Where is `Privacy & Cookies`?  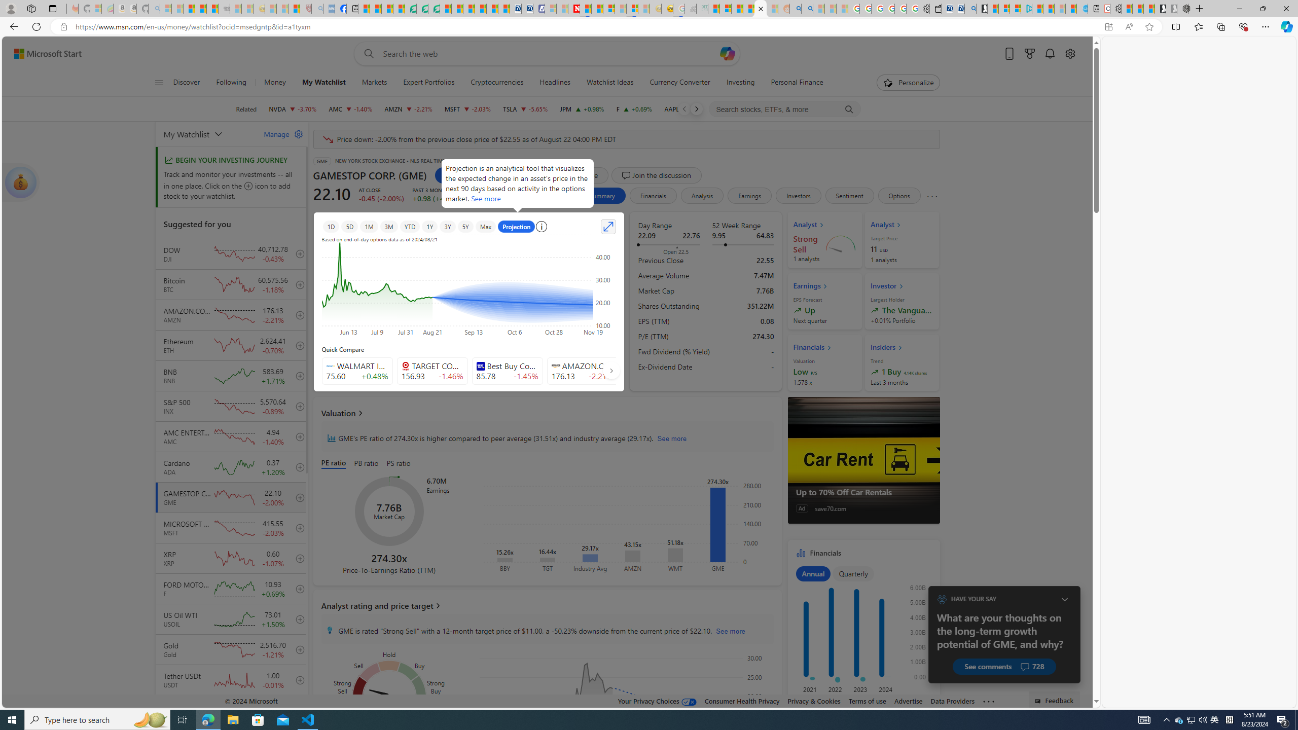
Privacy & Cookies is located at coordinates (814, 701).